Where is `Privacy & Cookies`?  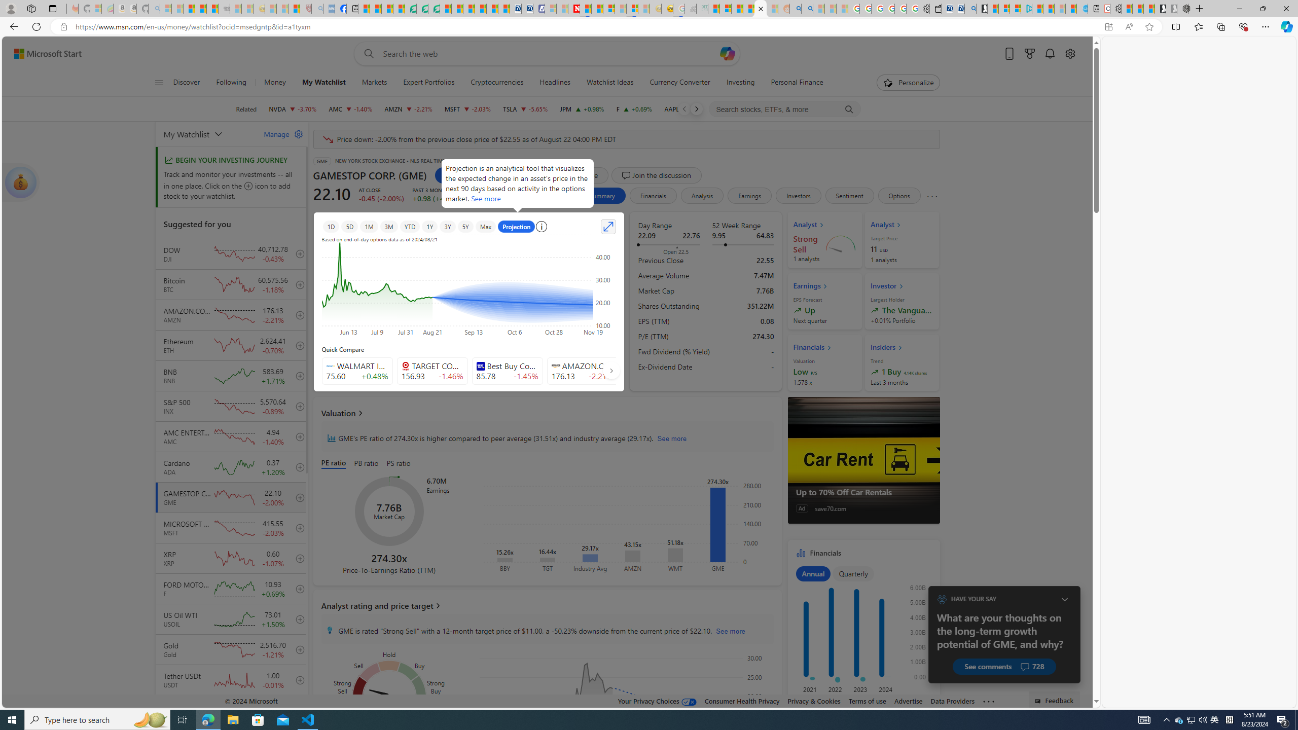
Privacy & Cookies is located at coordinates (814, 701).